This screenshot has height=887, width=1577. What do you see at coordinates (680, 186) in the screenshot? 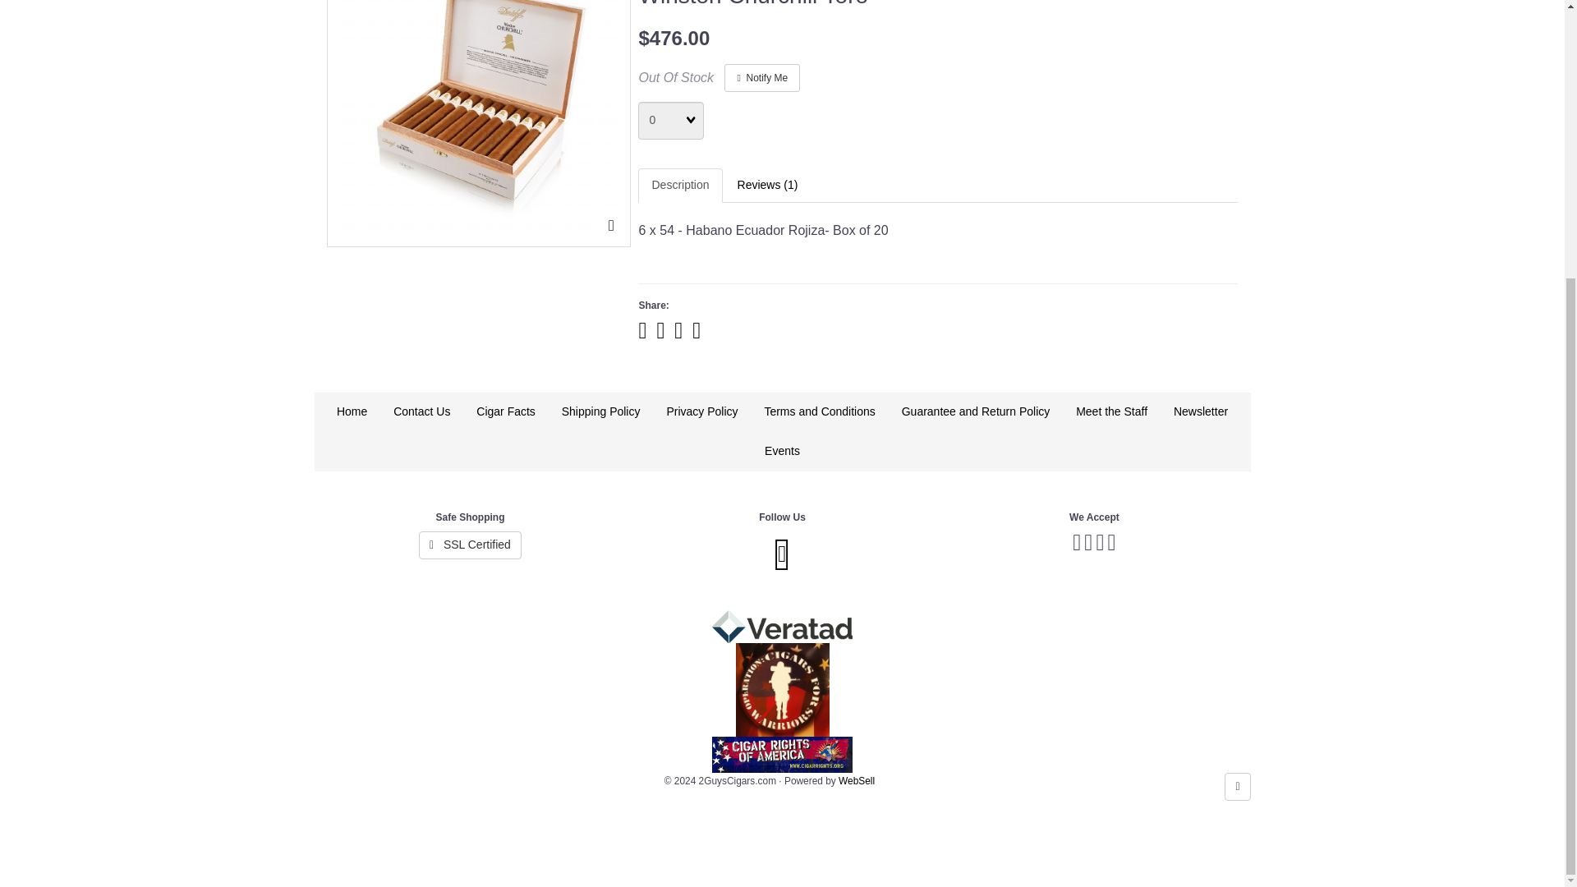
I see `Description` at bounding box center [680, 186].